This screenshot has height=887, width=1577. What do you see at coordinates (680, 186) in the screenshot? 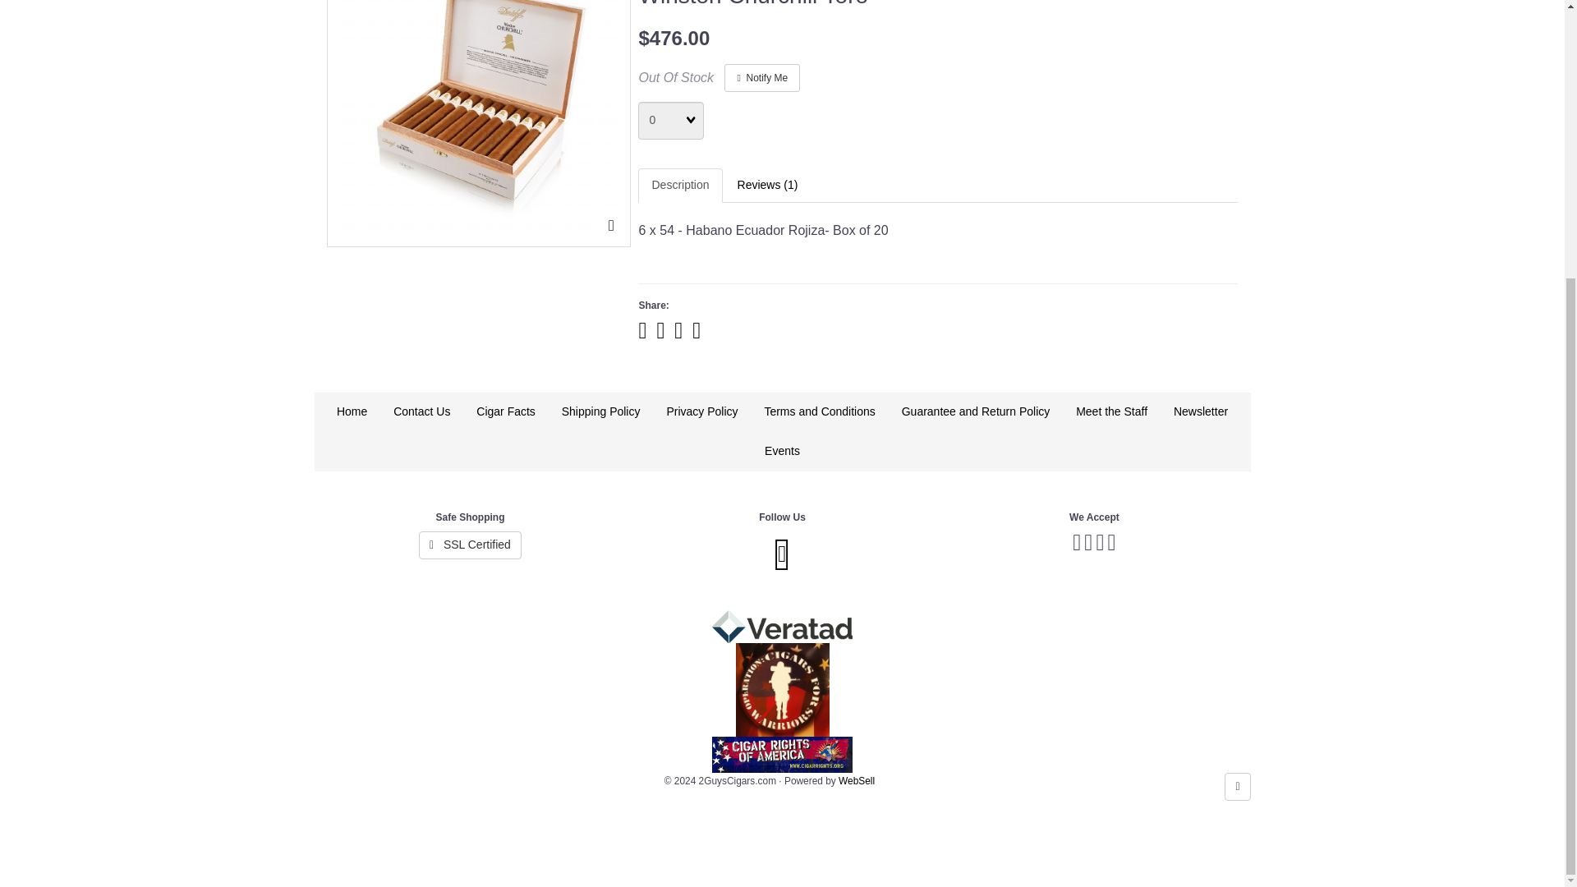
I see `Description` at bounding box center [680, 186].